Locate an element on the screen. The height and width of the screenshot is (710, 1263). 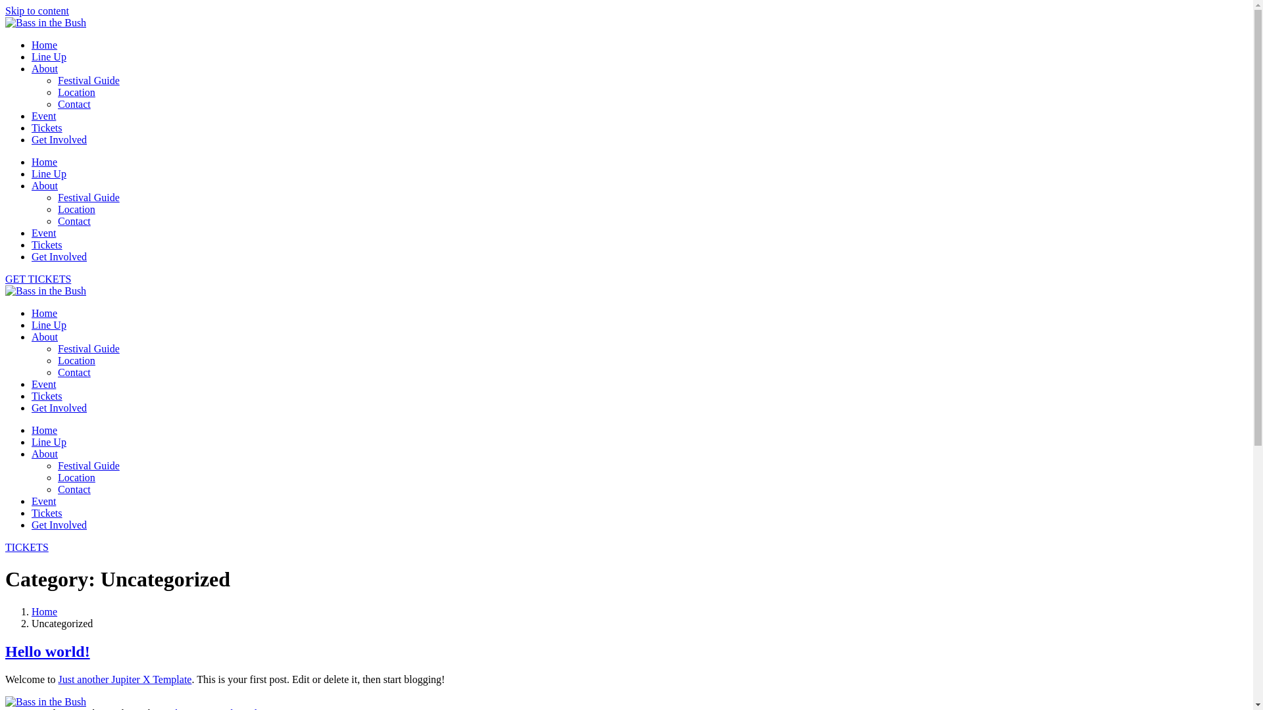
Get Involved is located at coordinates (59, 139).